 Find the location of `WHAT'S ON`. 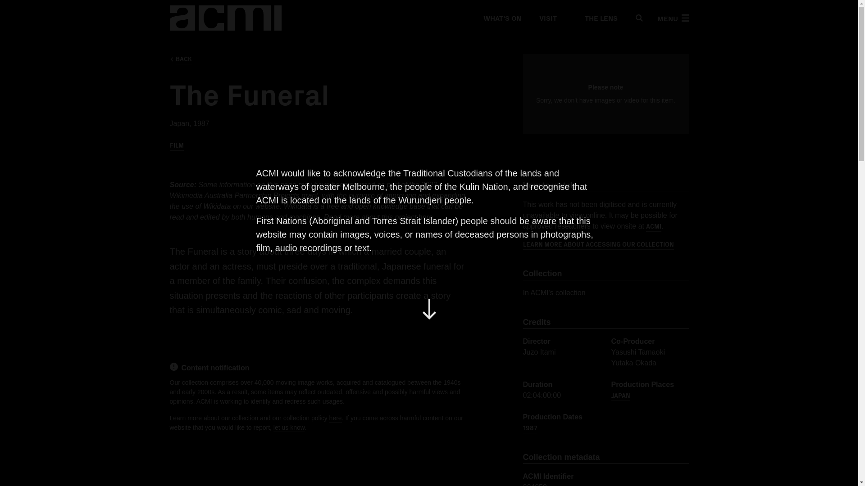

WHAT'S ON is located at coordinates (501, 18).